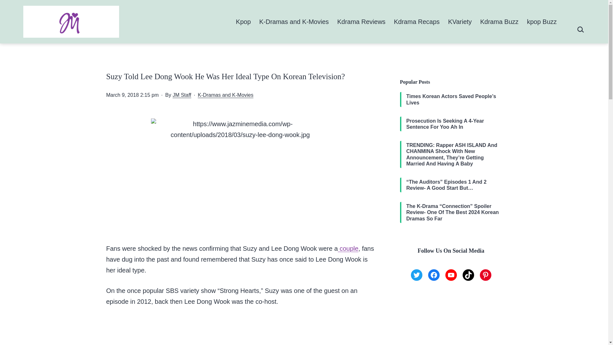 Image resolution: width=613 pixels, height=345 pixels. Describe the element at coordinates (460, 21) in the screenshot. I see `KVariety` at that location.